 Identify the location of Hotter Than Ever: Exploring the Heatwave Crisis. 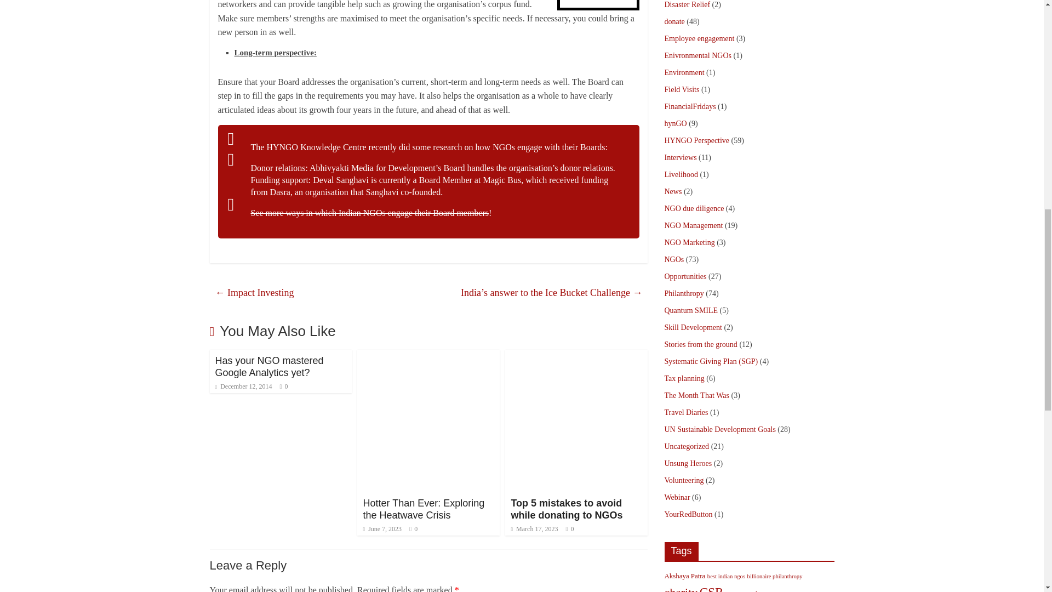
(423, 509).